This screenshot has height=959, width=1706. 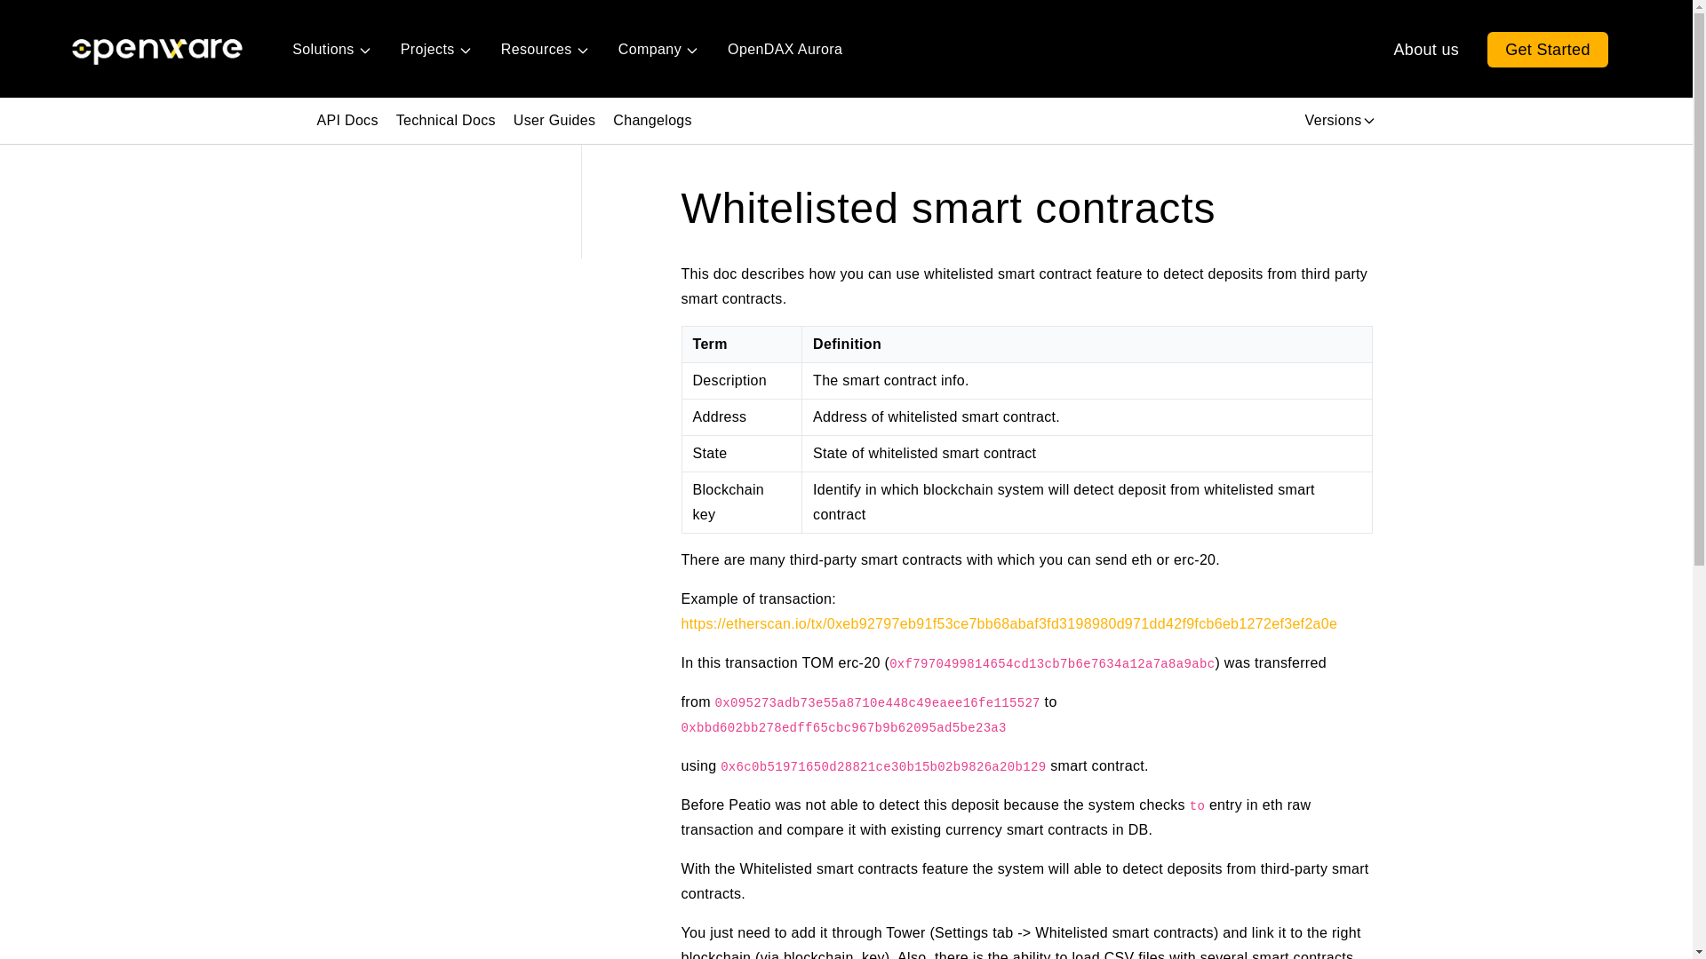 What do you see at coordinates (347, 121) in the screenshot?
I see `API Docs` at bounding box center [347, 121].